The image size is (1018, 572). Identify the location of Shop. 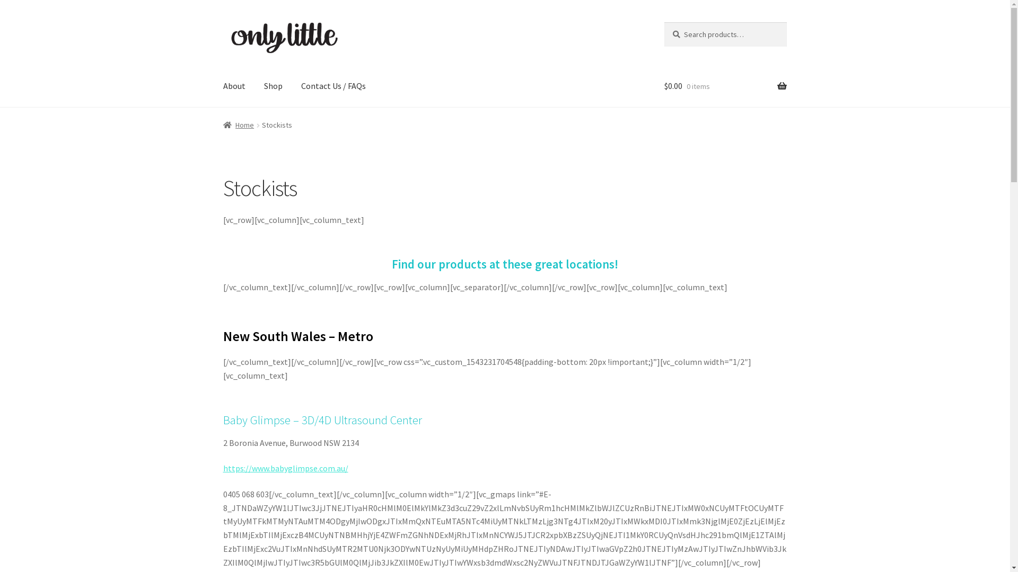
(274, 86).